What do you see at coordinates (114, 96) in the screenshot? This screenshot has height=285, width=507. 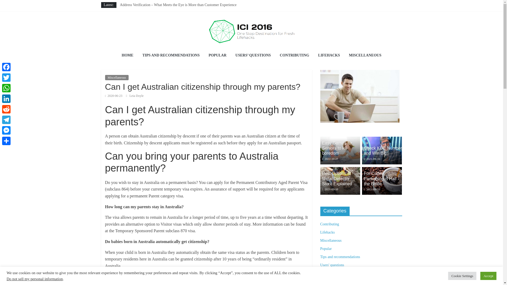 I see `2020-06-23` at bounding box center [114, 96].